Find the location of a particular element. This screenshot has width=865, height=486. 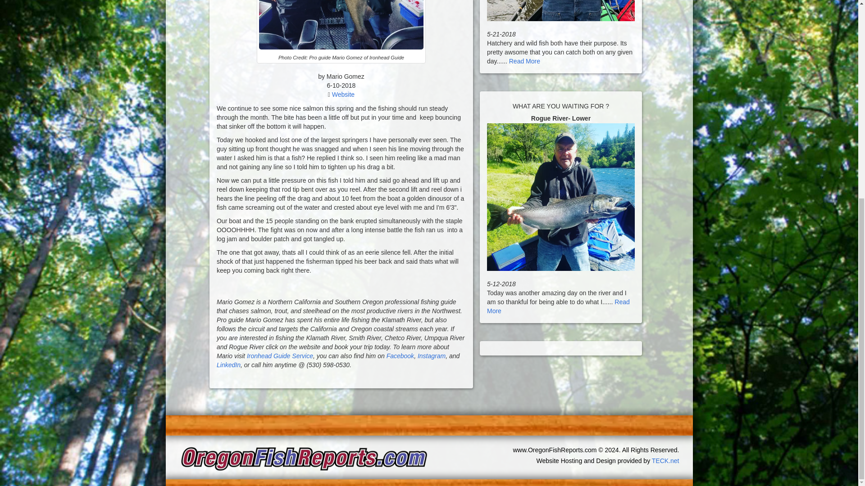

Instagram is located at coordinates (432, 356).